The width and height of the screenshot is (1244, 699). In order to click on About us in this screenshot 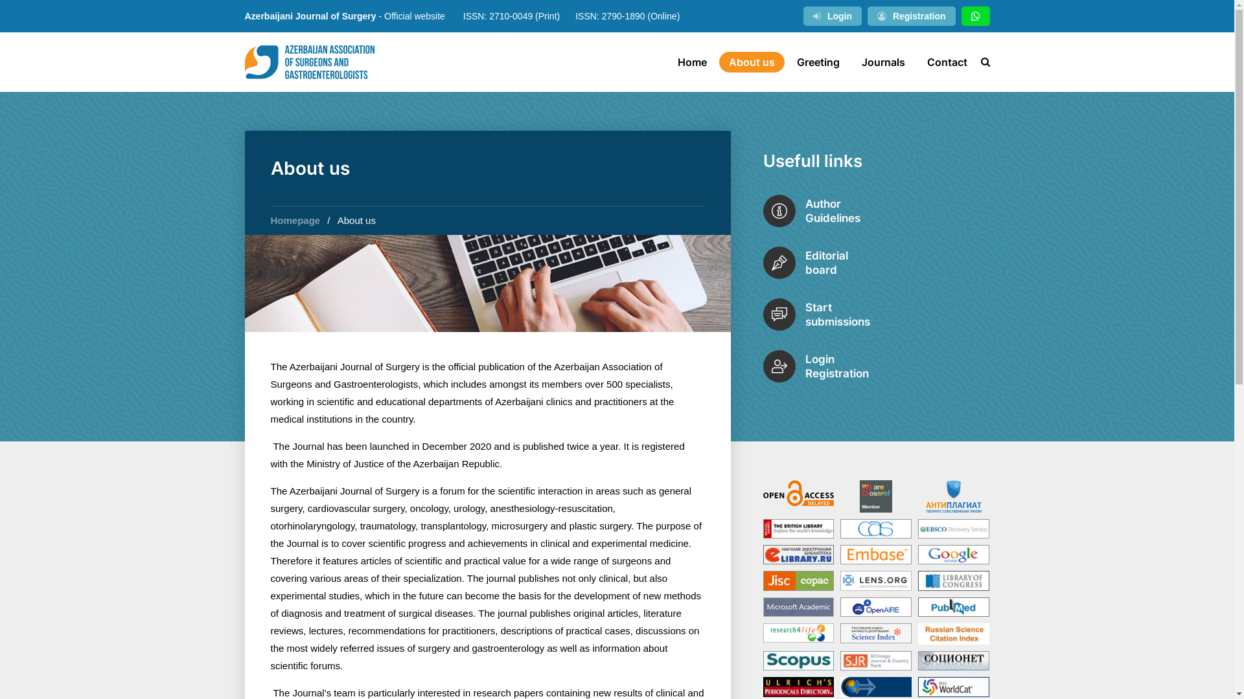, I will do `click(752, 62)`.